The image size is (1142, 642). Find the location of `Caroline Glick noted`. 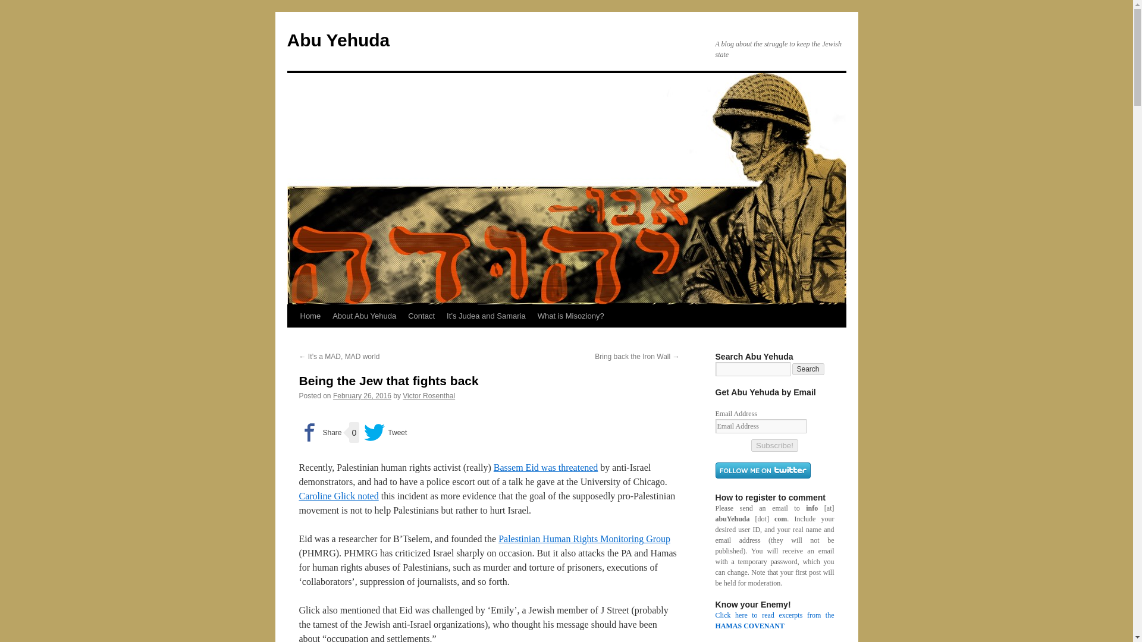

Caroline Glick noted is located at coordinates (338, 496).